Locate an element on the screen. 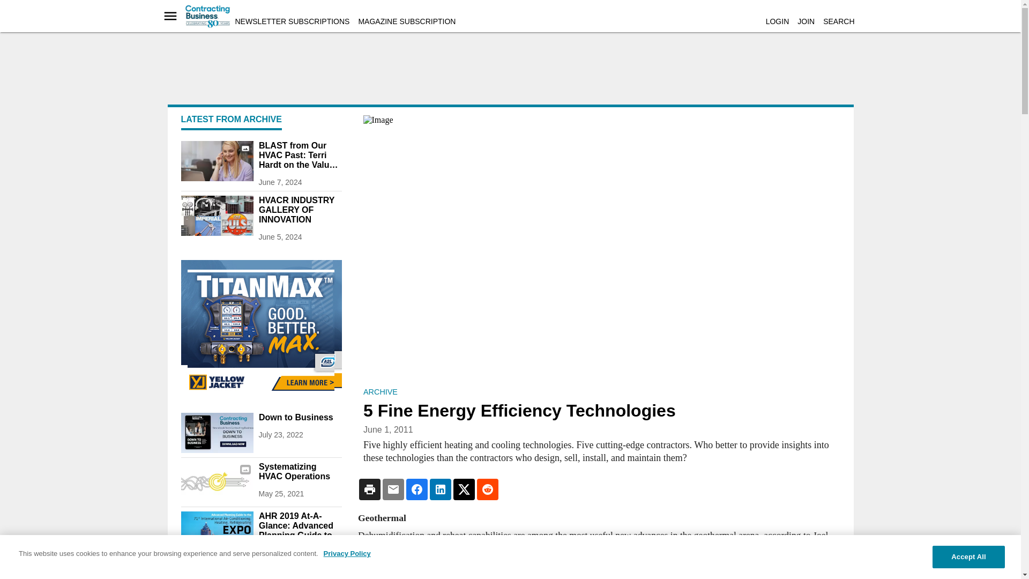 The height and width of the screenshot is (579, 1029). LOGIN is located at coordinates (777, 21).